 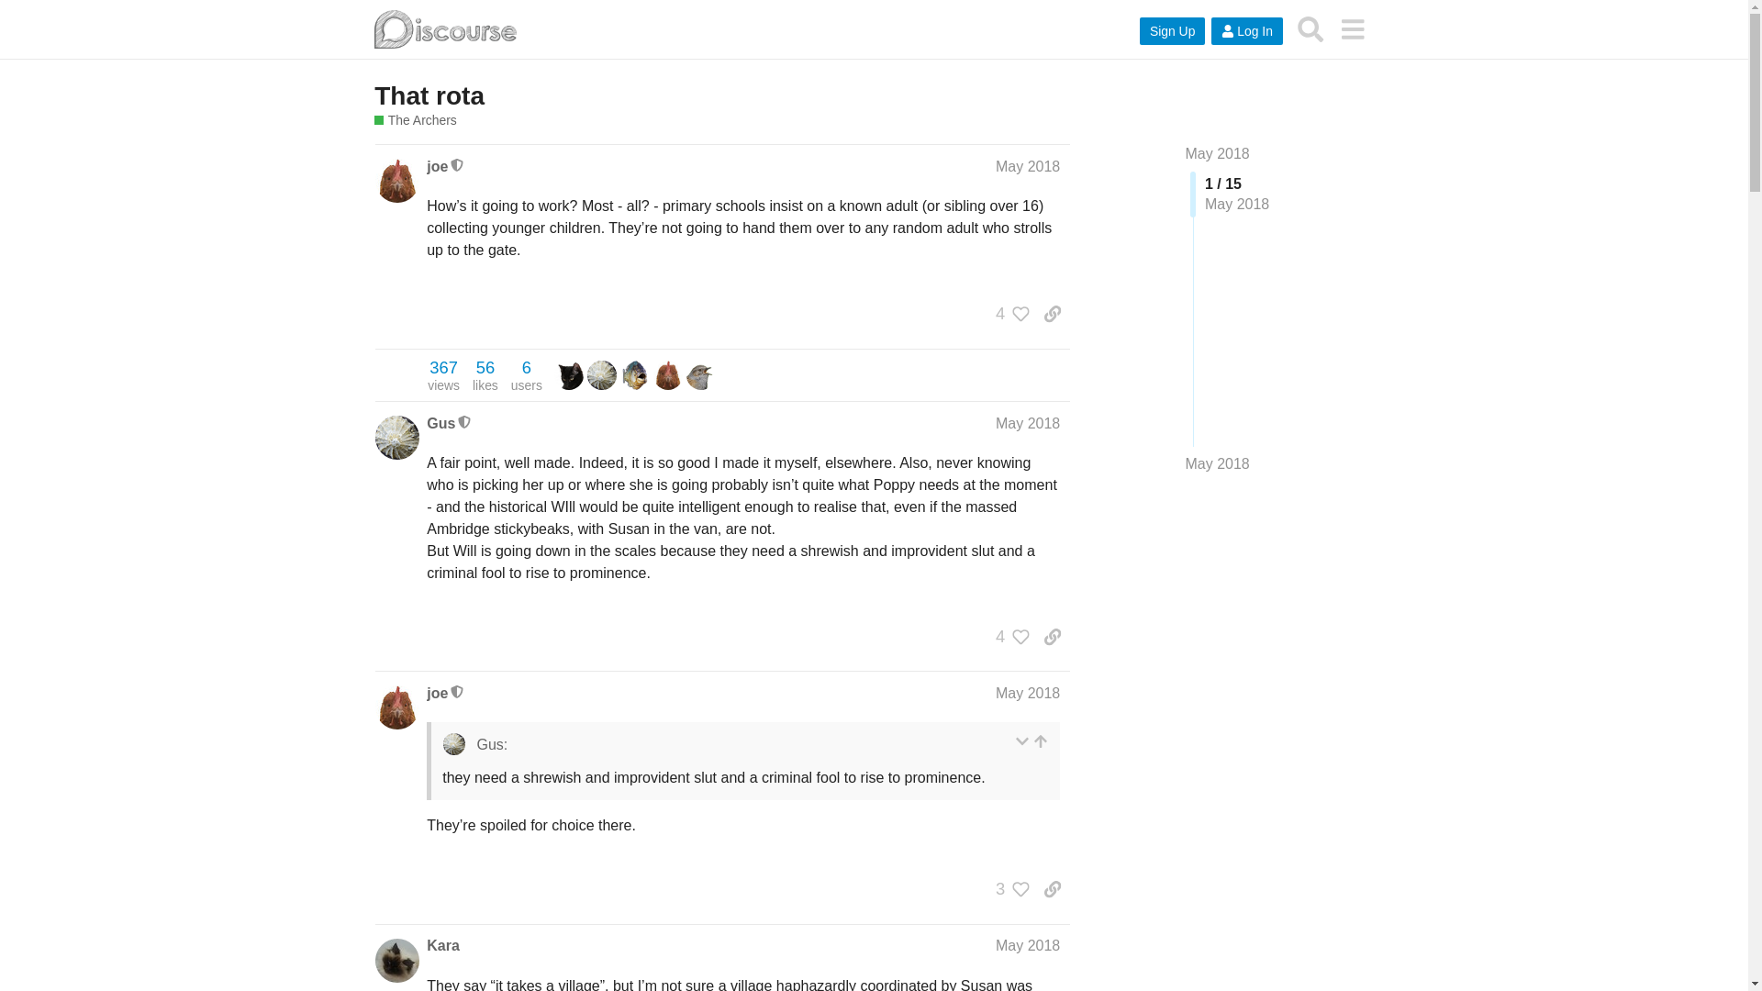 I want to click on Post date, so click(x=1028, y=166).